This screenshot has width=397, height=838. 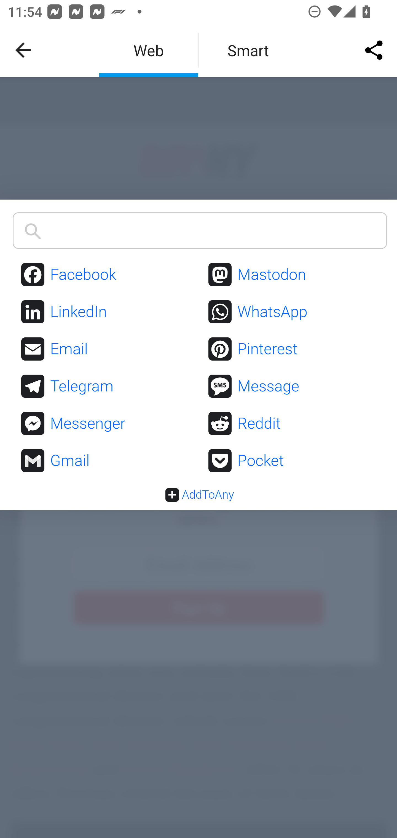 I want to click on AddToAny, so click(x=199, y=495).